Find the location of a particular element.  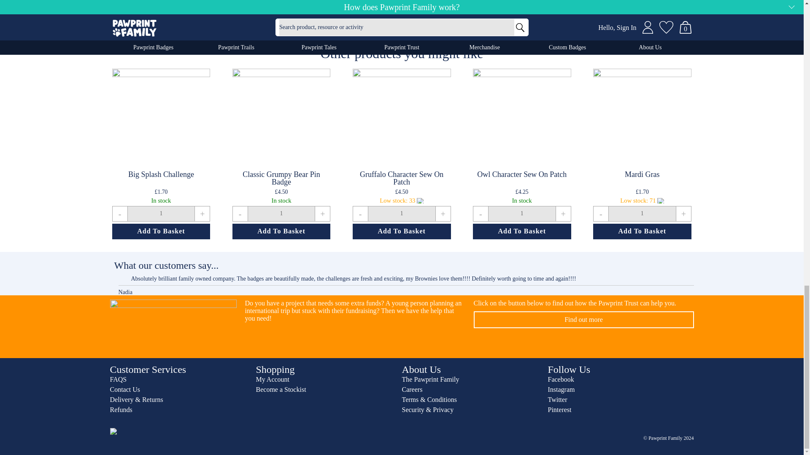

1 is located at coordinates (642, 214).